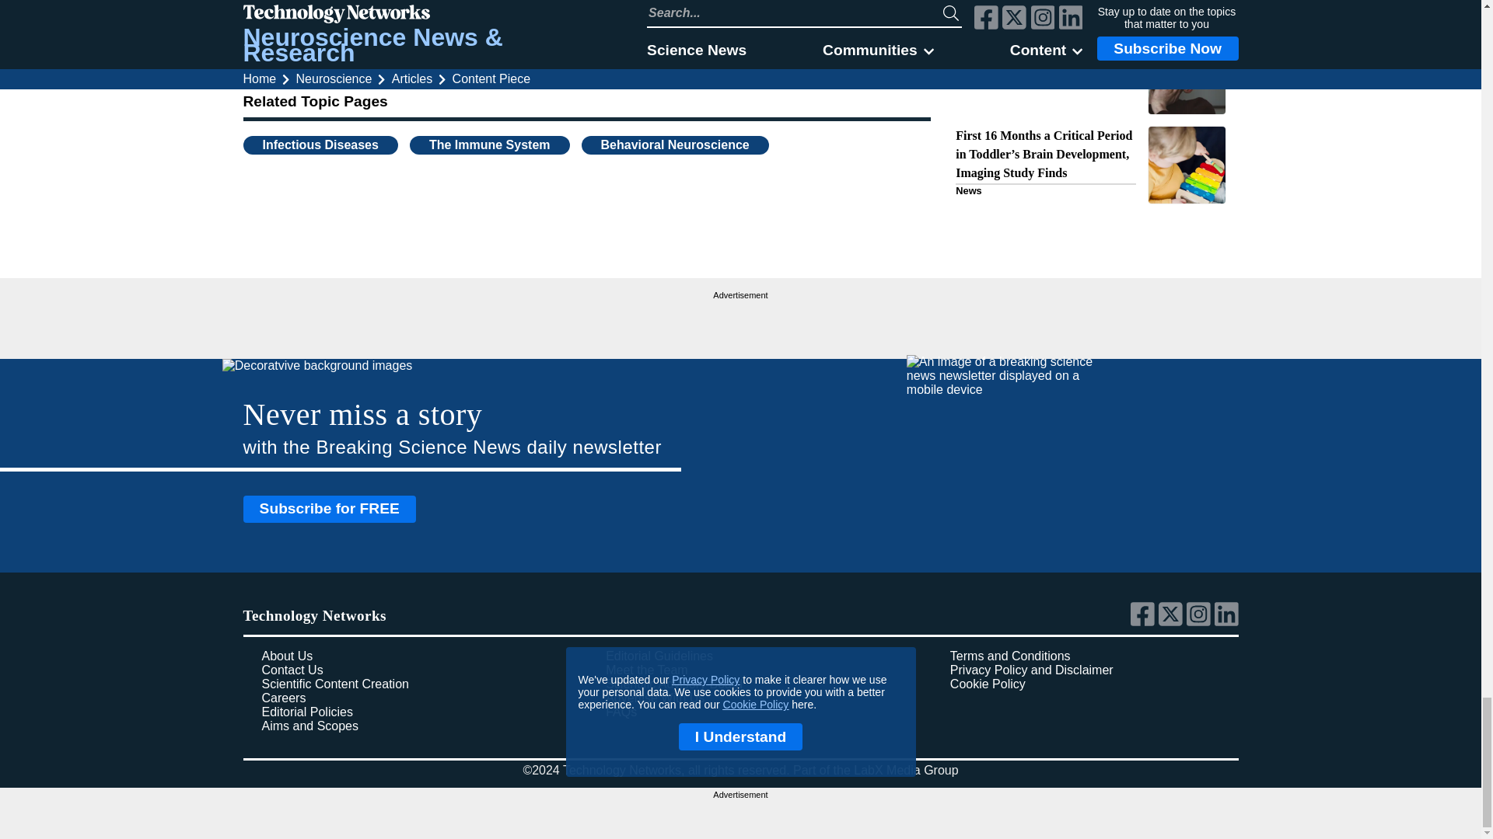 This screenshot has height=839, width=1493. Describe the element at coordinates (1173, 622) in the screenshot. I see `Link to Technology Networks' twitter page` at that location.